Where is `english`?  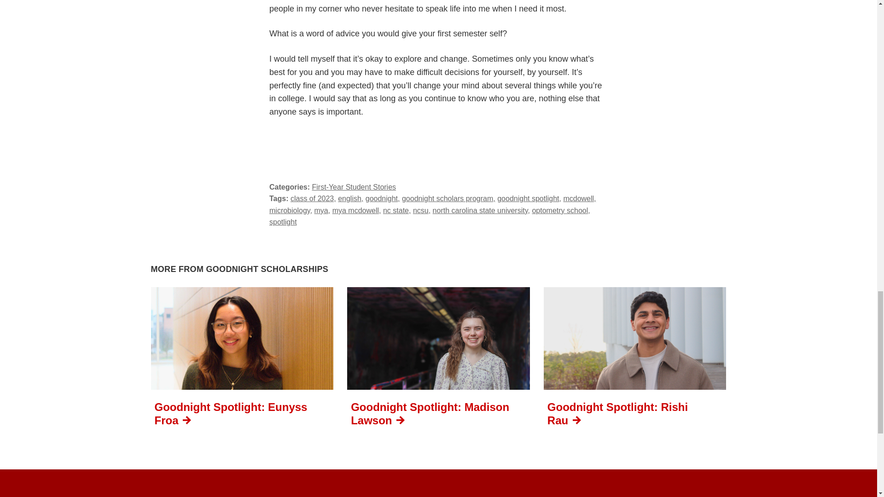
english is located at coordinates (350, 198).